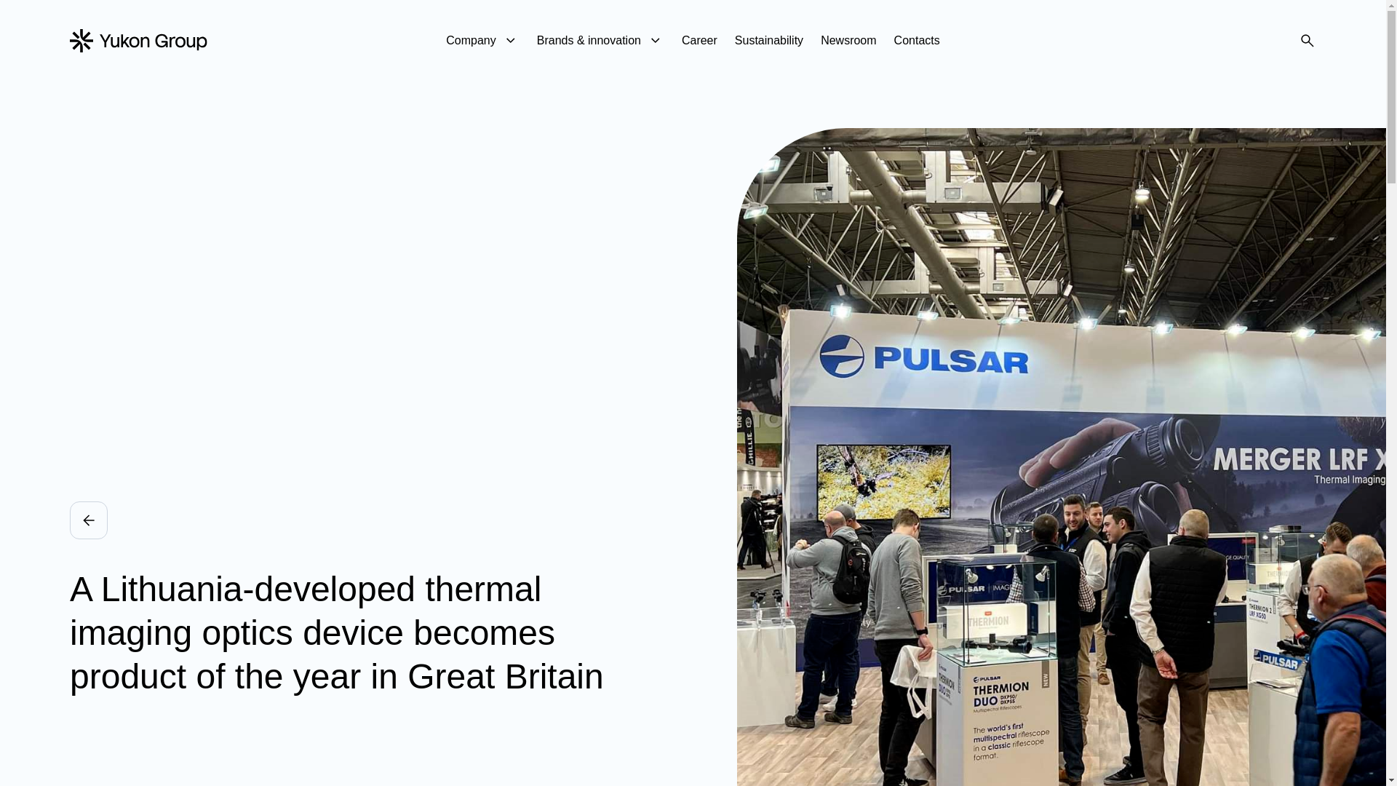 The image size is (1397, 786). What do you see at coordinates (917, 41) in the screenshot?
I see `Contacts` at bounding box center [917, 41].